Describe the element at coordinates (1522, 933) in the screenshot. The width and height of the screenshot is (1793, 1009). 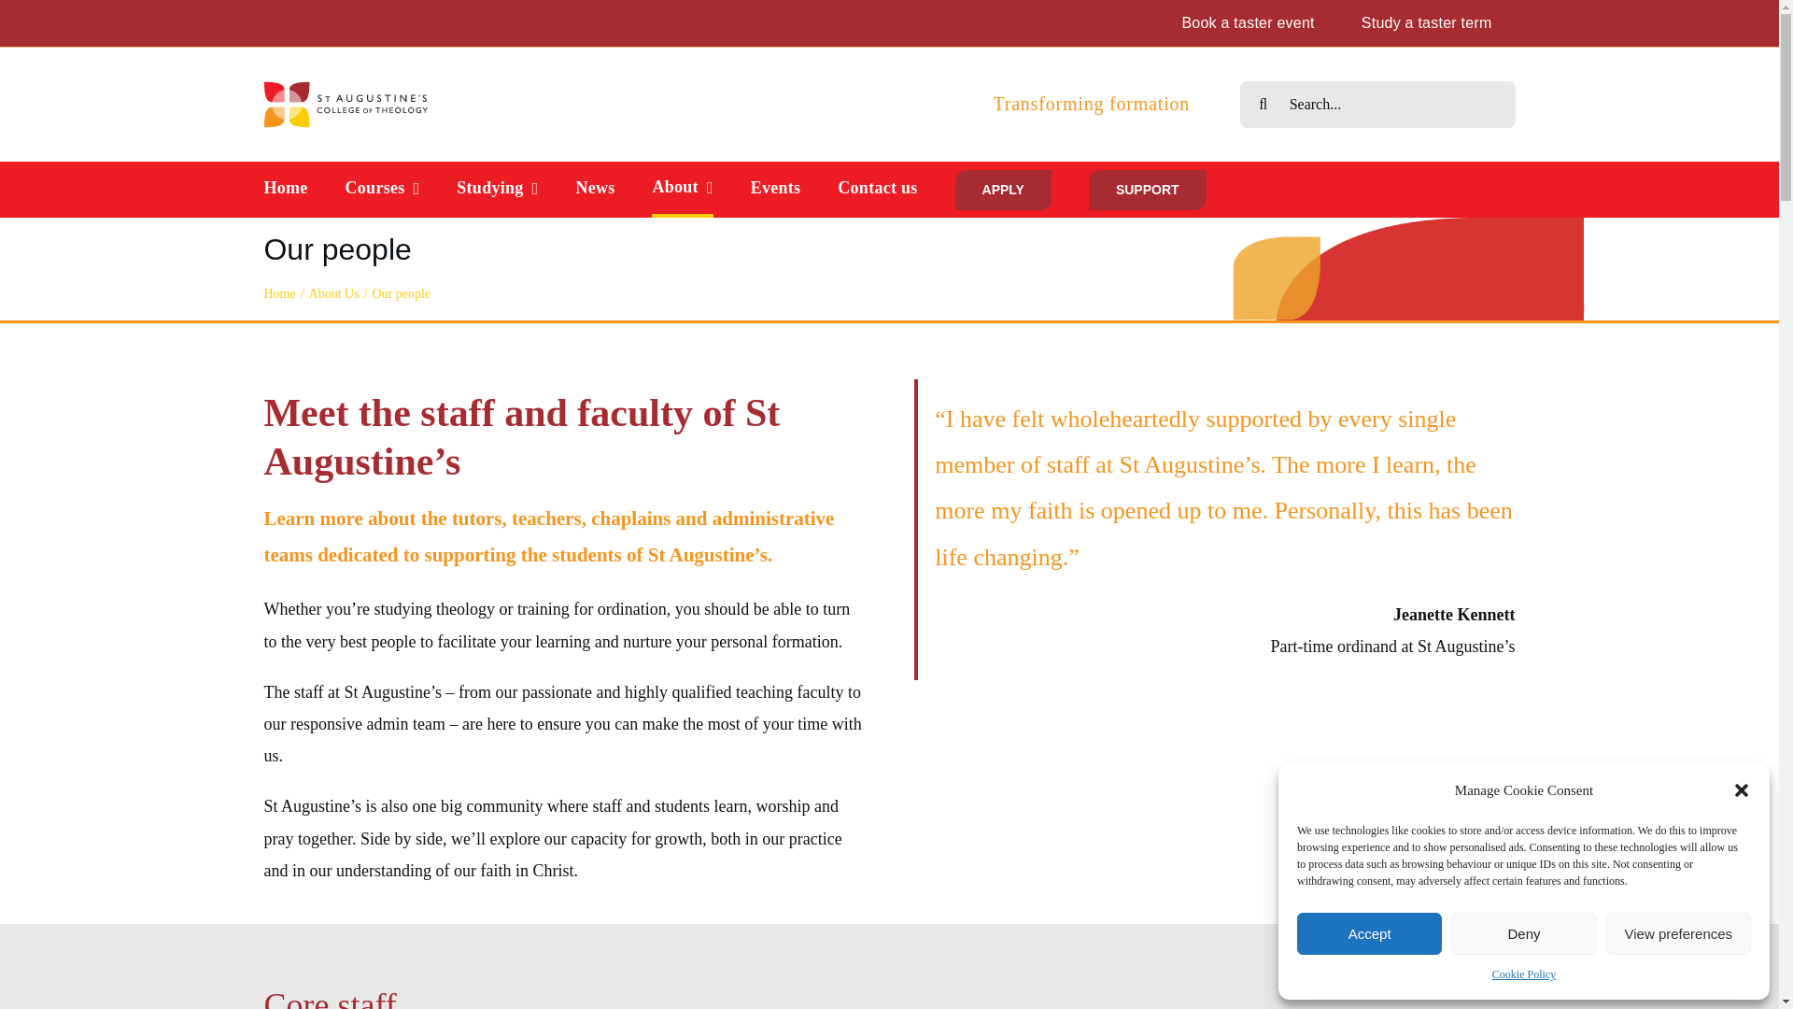
I see `Deny` at that location.